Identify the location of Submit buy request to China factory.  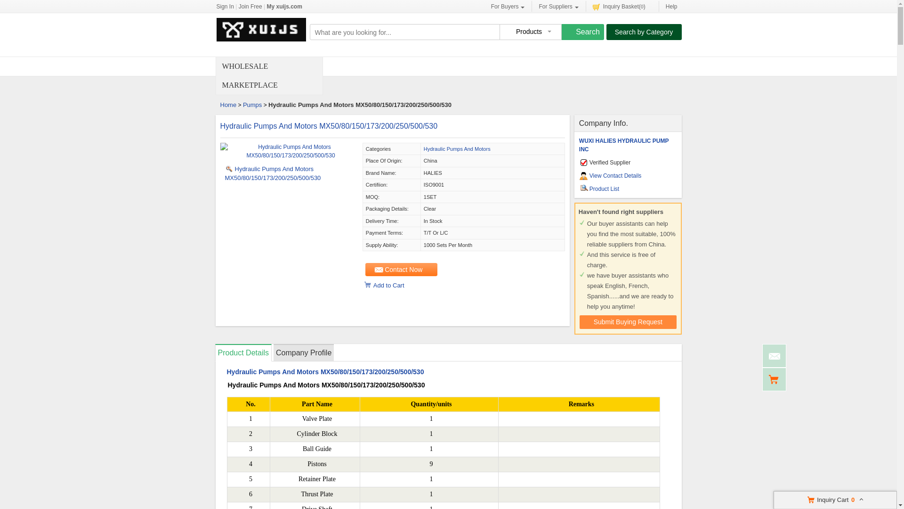
(628, 321).